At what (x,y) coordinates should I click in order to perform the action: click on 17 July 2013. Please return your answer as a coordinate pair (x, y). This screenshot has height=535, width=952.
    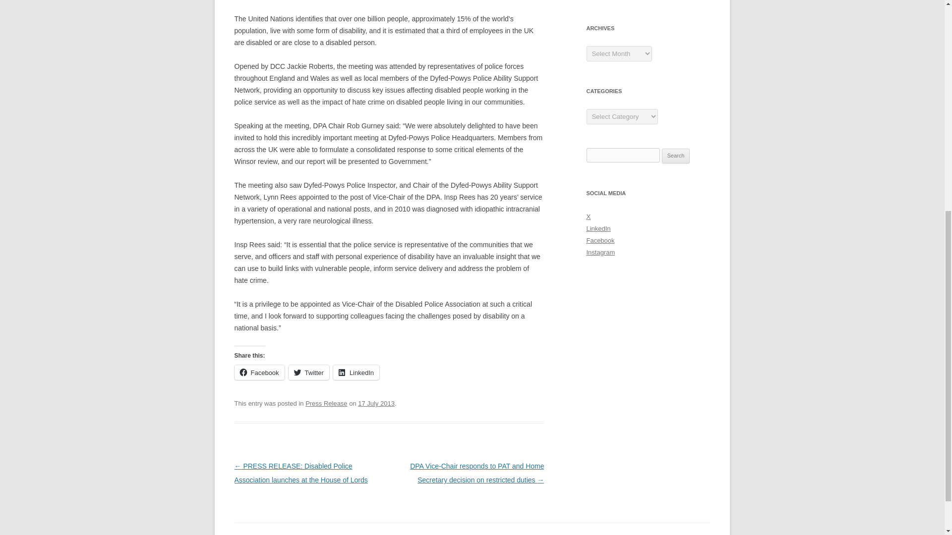
    Looking at the image, I should click on (376, 403).